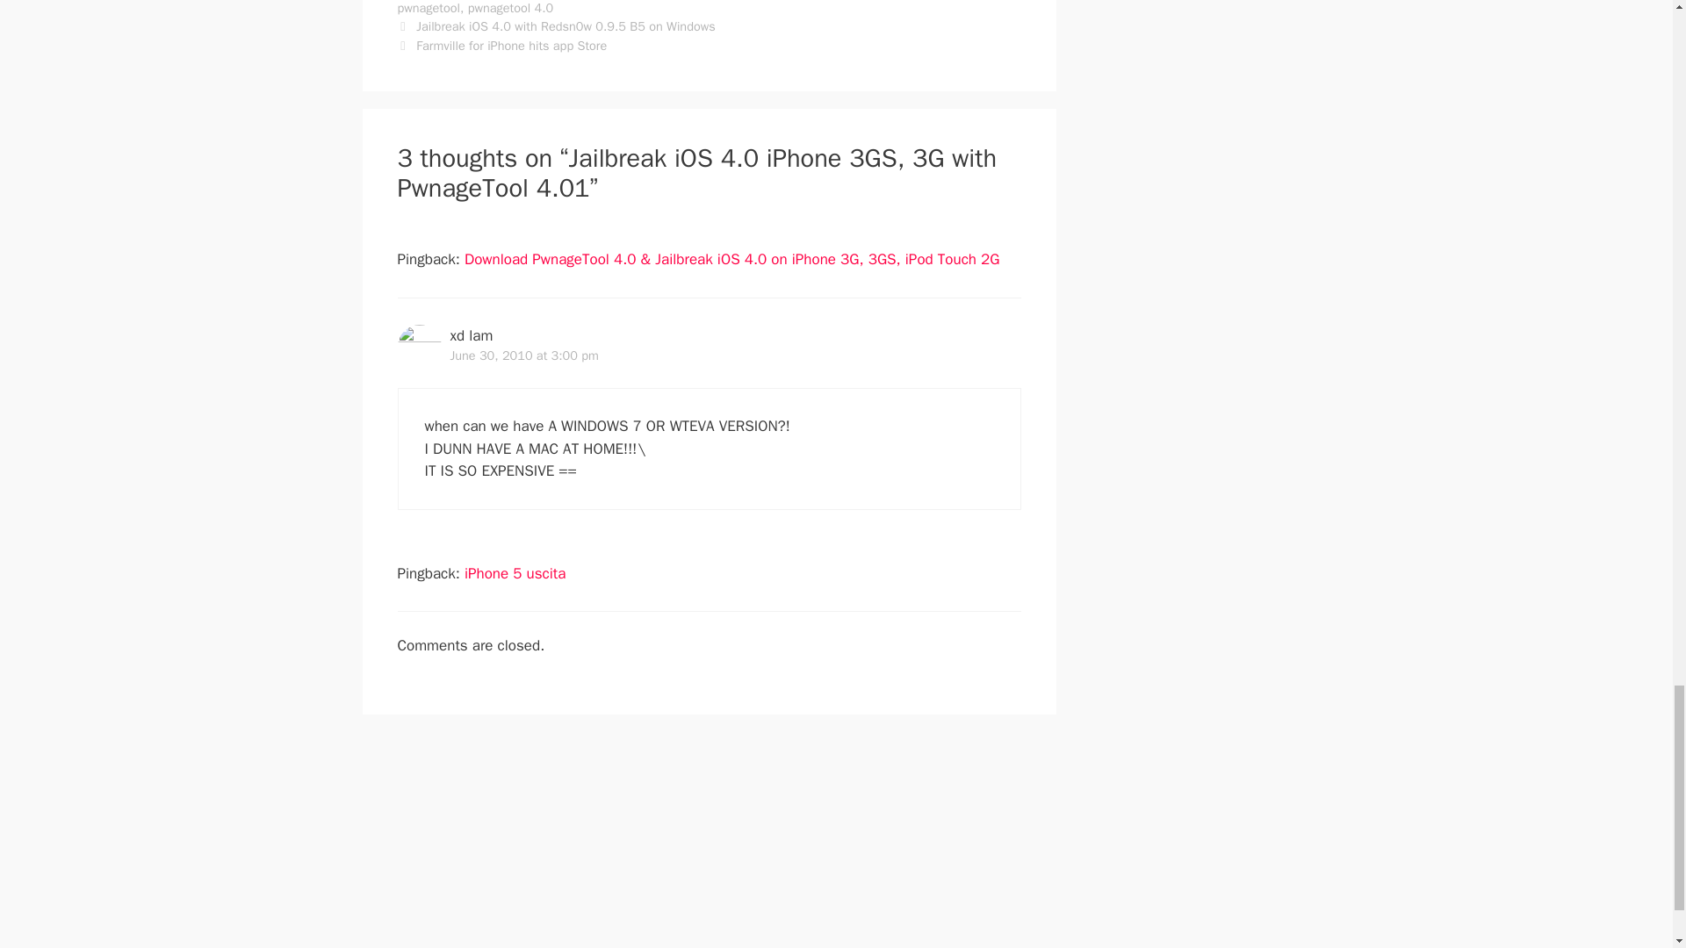 The image size is (1686, 948). I want to click on Farmville for iPhone hits app Store, so click(511, 46).